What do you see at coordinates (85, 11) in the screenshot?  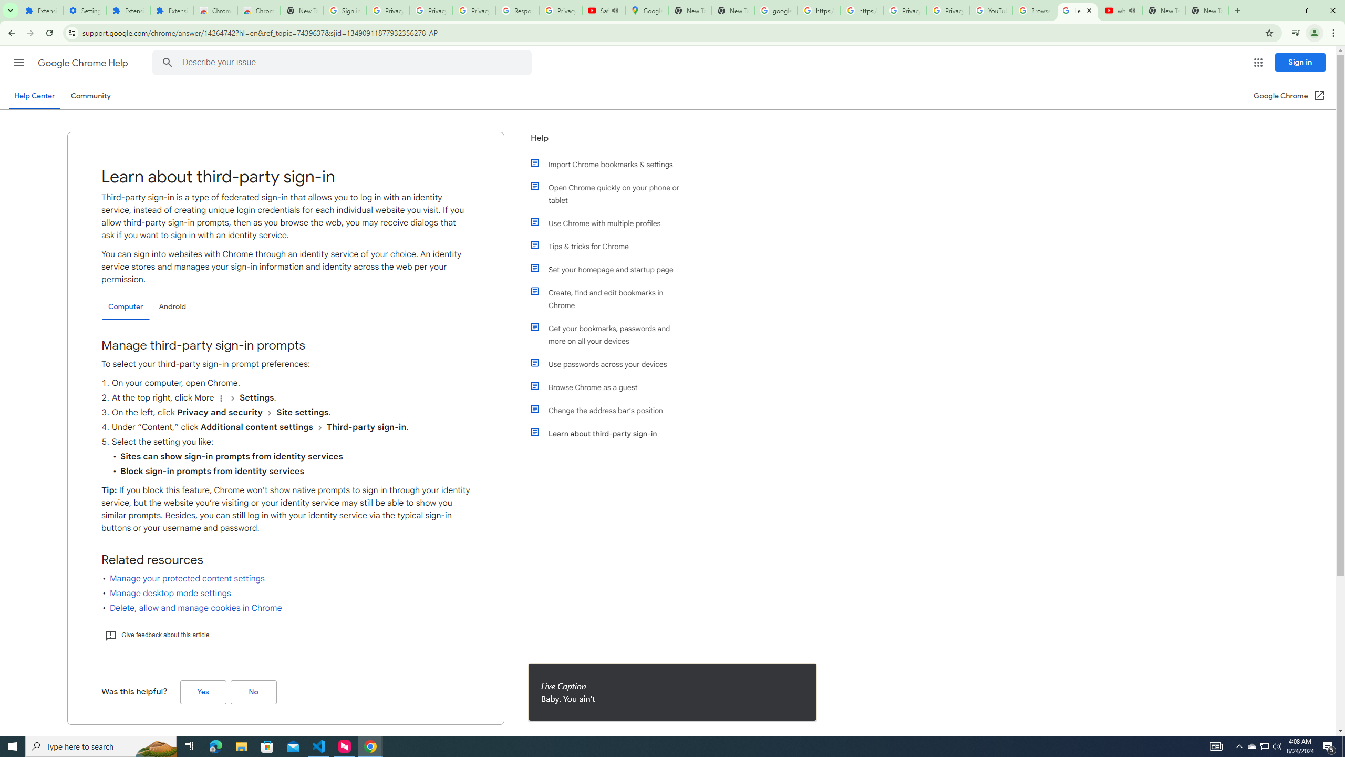 I see `Settings` at bounding box center [85, 11].